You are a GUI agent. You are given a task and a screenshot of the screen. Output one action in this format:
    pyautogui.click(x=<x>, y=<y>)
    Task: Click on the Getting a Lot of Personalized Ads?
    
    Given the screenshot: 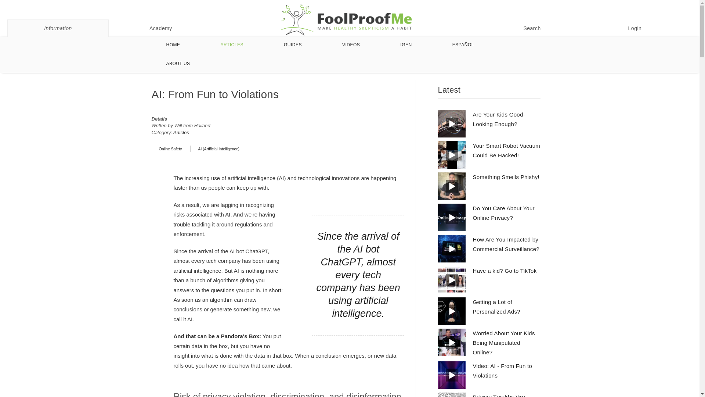 What is the action you would take?
    pyautogui.click(x=496, y=307)
    